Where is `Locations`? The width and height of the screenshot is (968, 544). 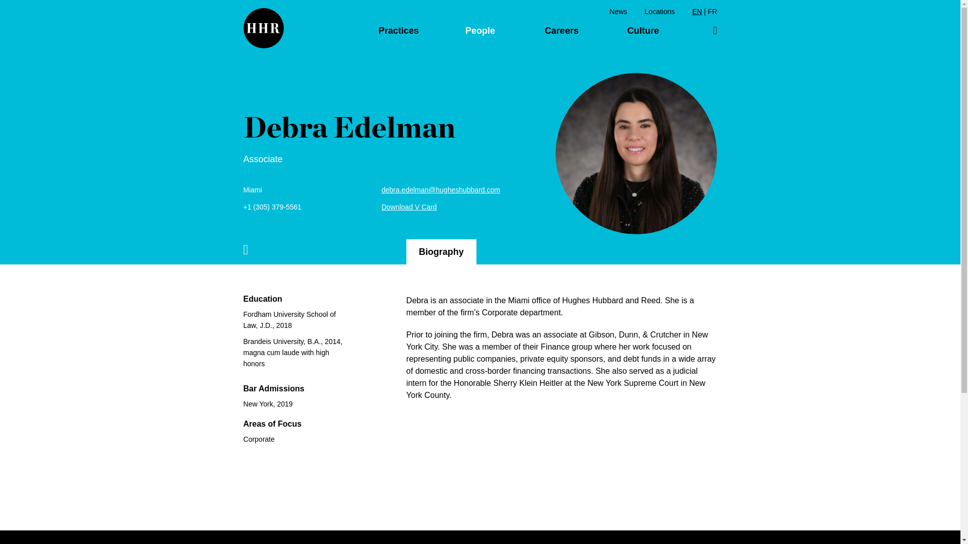 Locations is located at coordinates (659, 12).